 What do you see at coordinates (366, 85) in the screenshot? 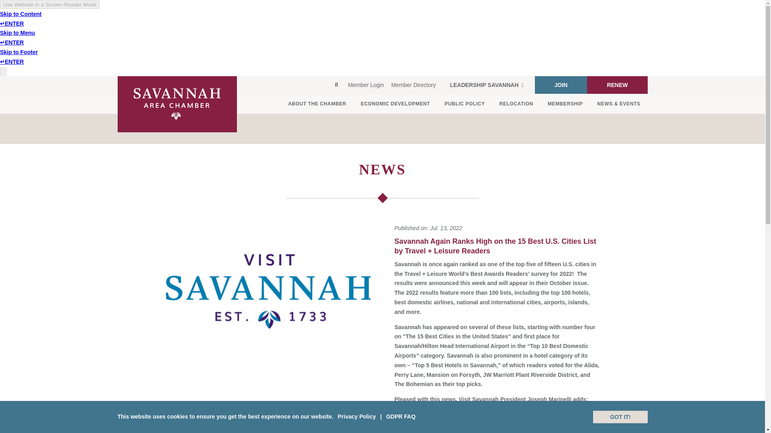
I see `Member Login` at bounding box center [366, 85].